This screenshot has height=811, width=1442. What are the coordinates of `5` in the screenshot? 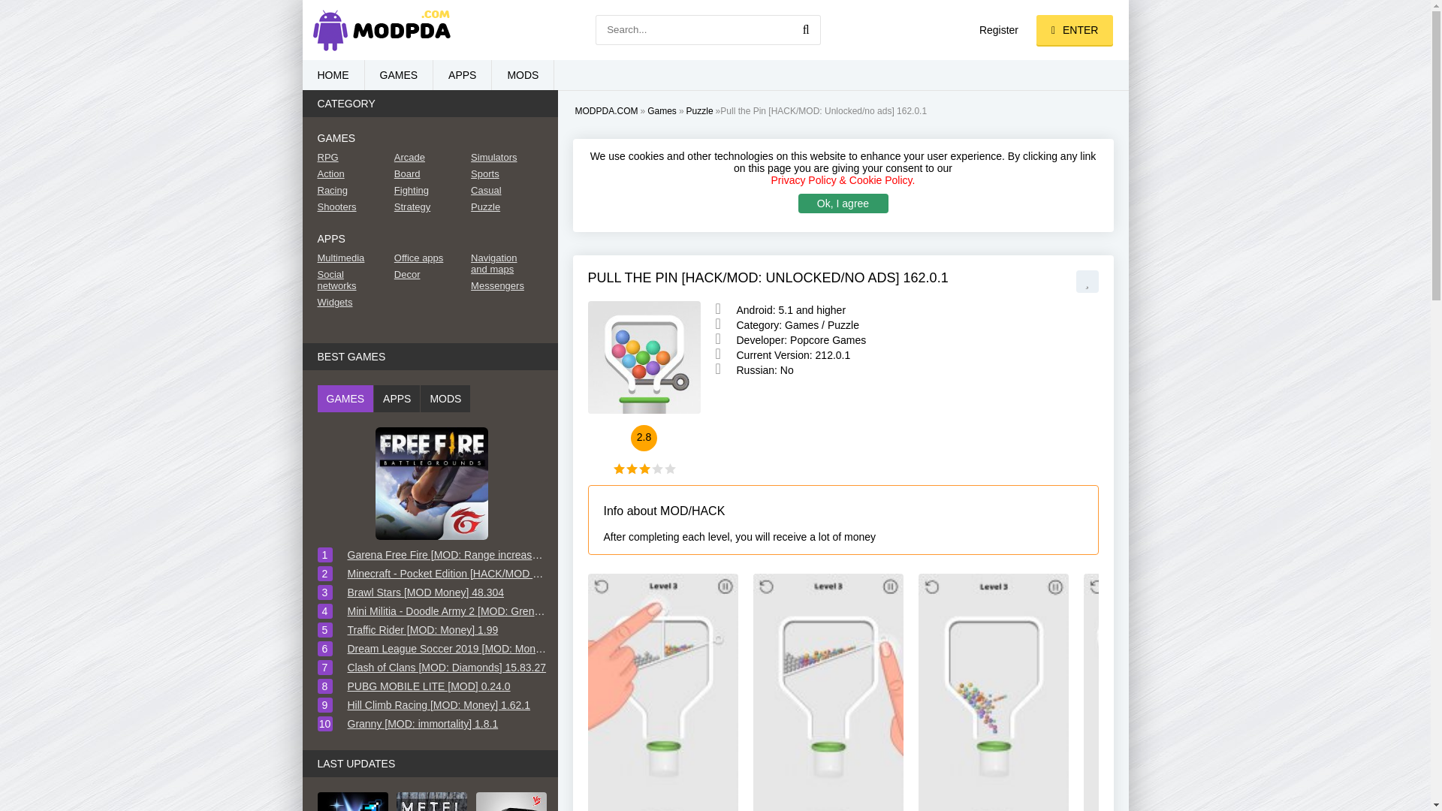 It's located at (670, 469).